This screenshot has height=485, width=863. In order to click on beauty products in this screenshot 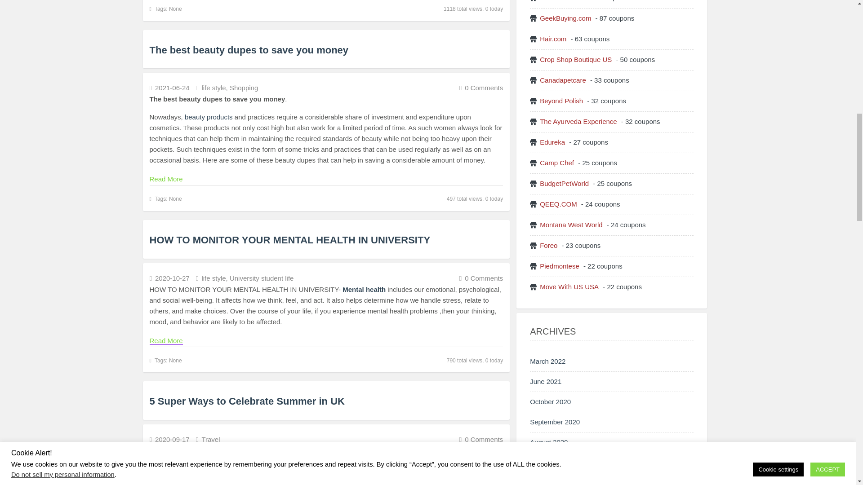, I will do `click(209, 117)`.